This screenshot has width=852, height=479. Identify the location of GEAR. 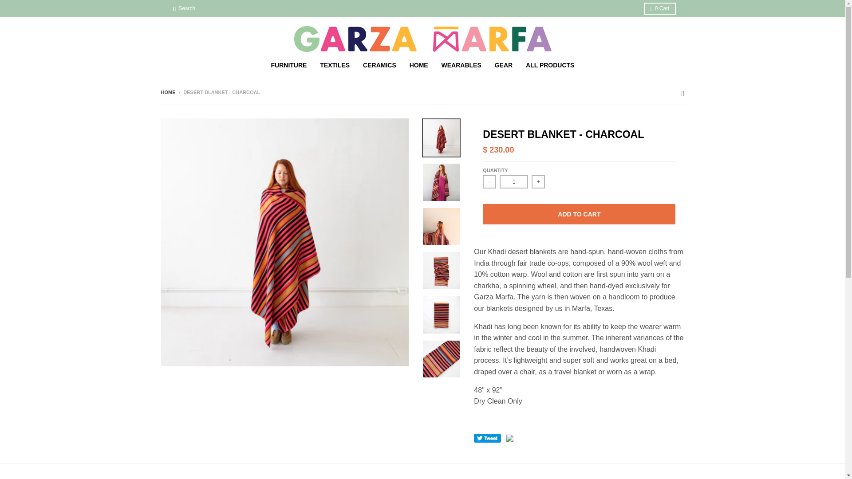
(503, 65).